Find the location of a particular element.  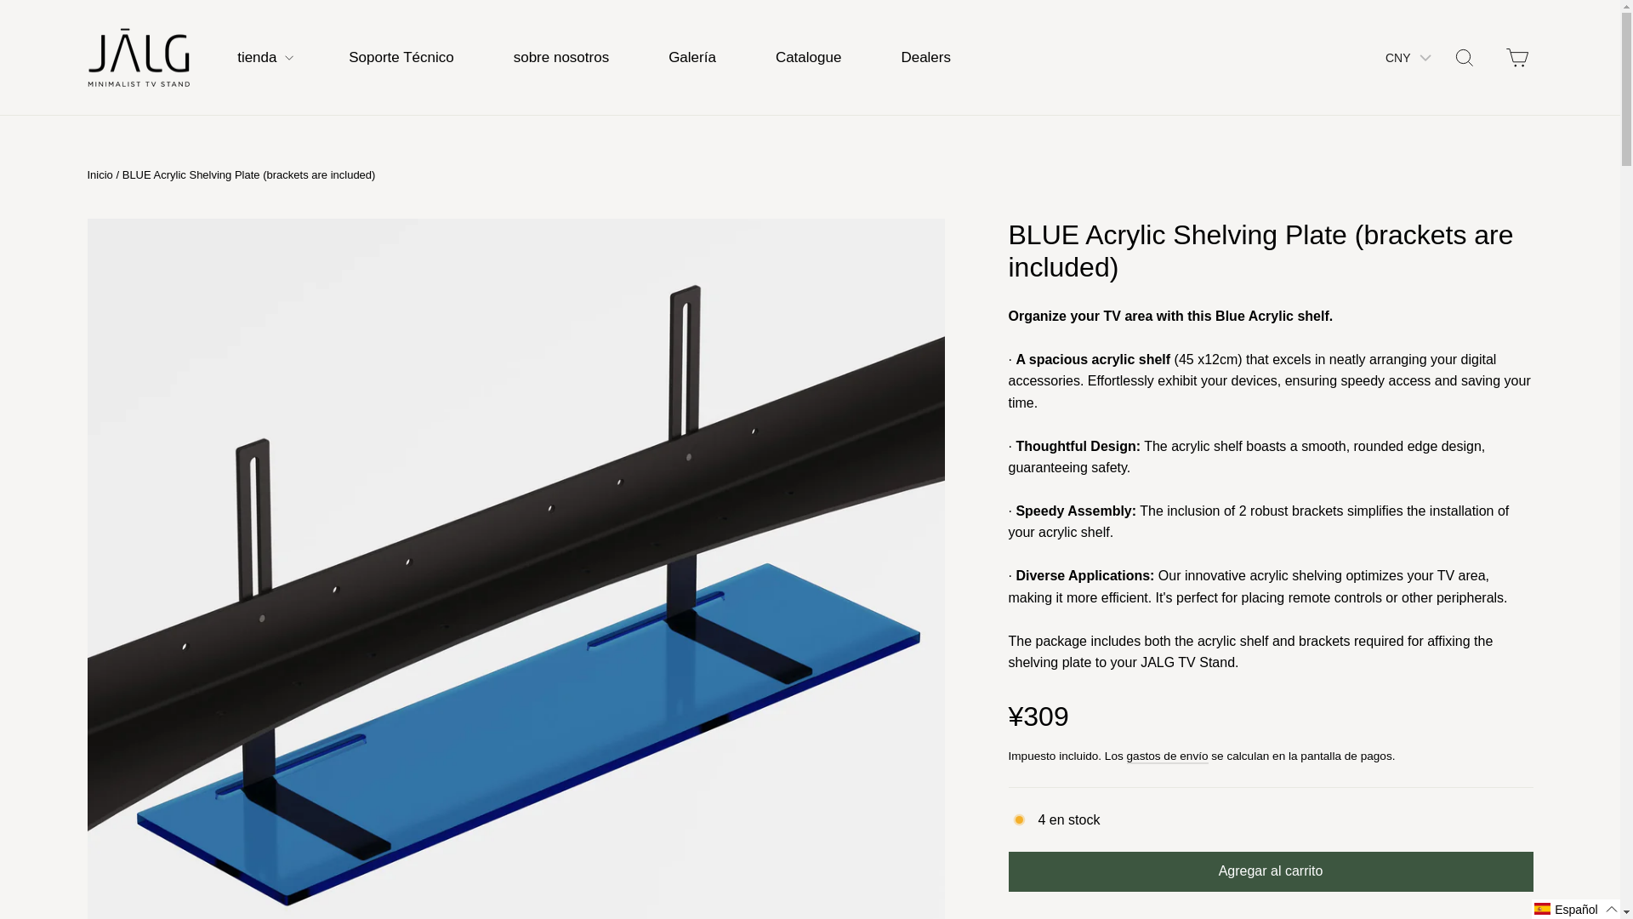

Catalogue is located at coordinates (1517, 58).